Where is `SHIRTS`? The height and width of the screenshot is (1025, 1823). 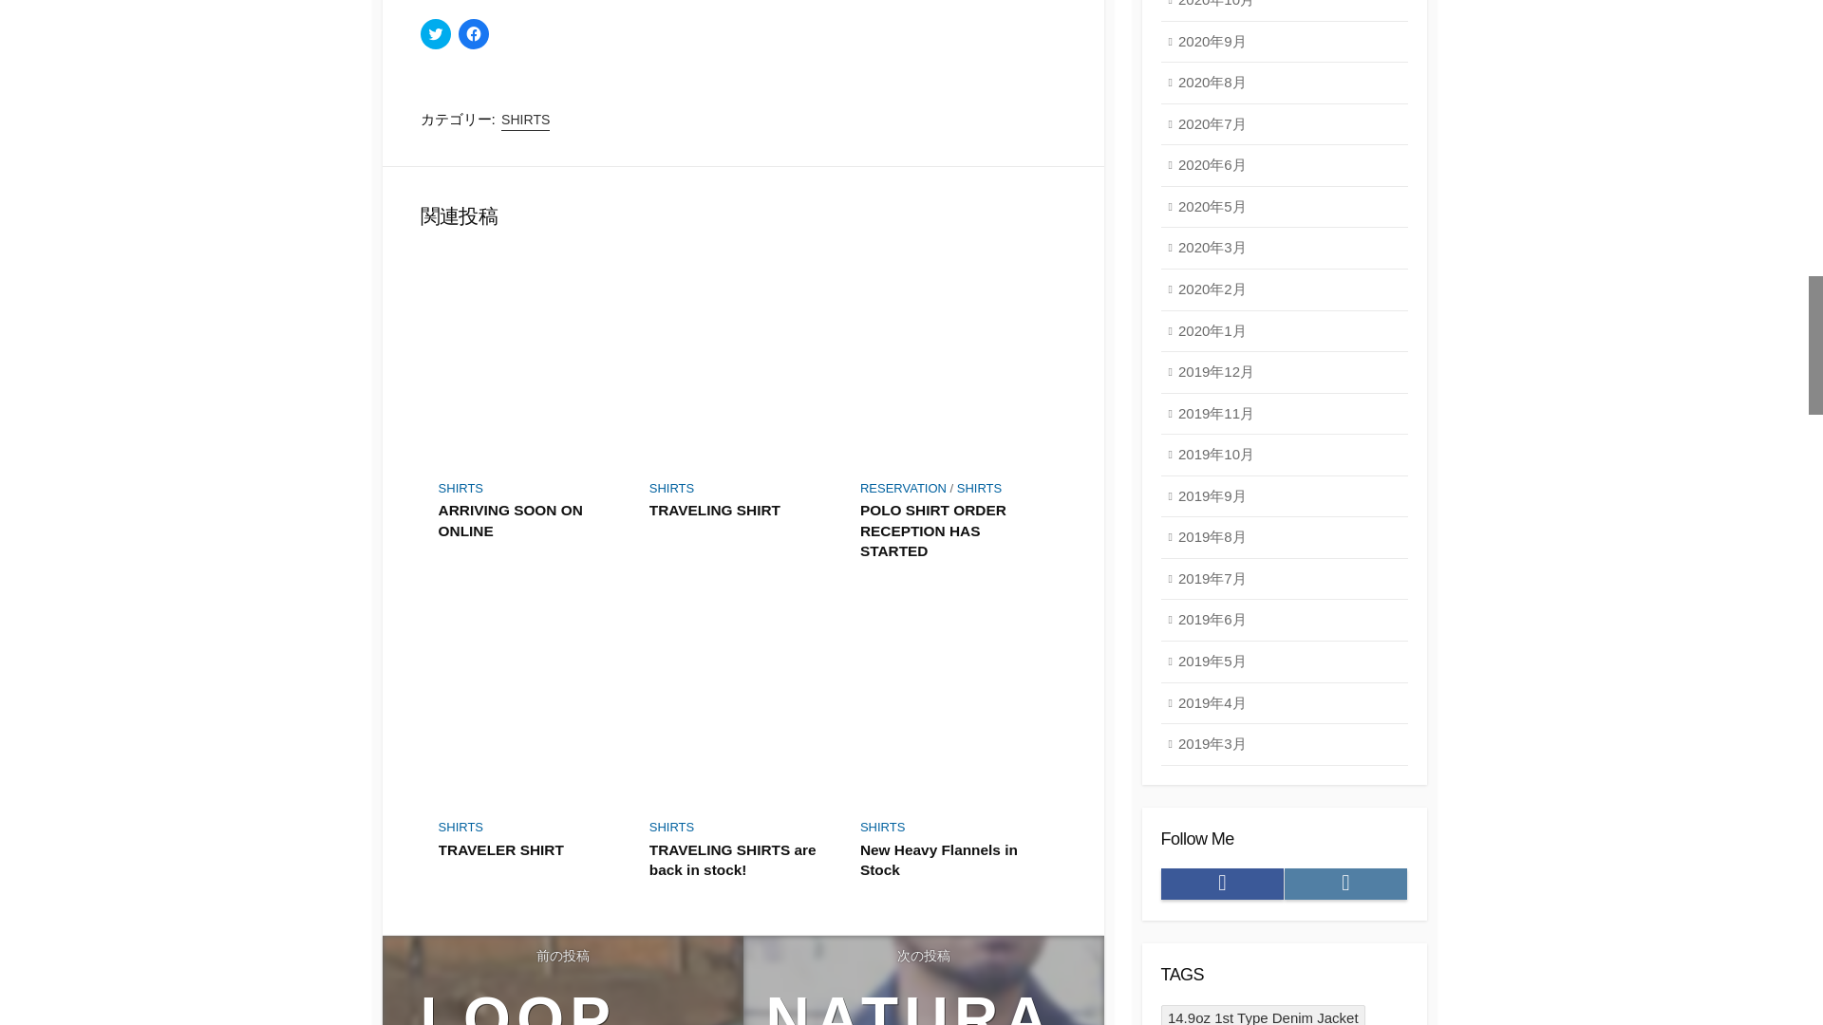 SHIRTS is located at coordinates (882, 828).